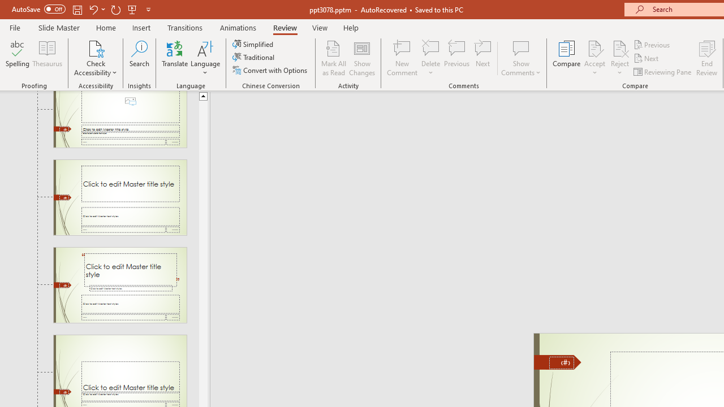 The width and height of the screenshot is (724, 407). Describe the element at coordinates (334, 58) in the screenshot. I see `Mark All as Read` at that location.